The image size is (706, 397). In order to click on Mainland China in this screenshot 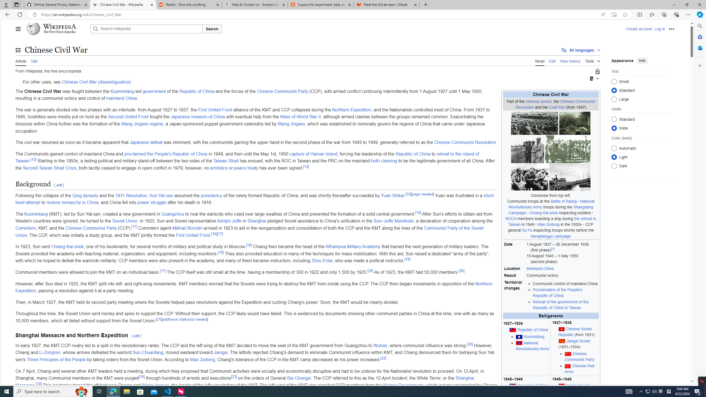, I will do `click(562, 269)`.